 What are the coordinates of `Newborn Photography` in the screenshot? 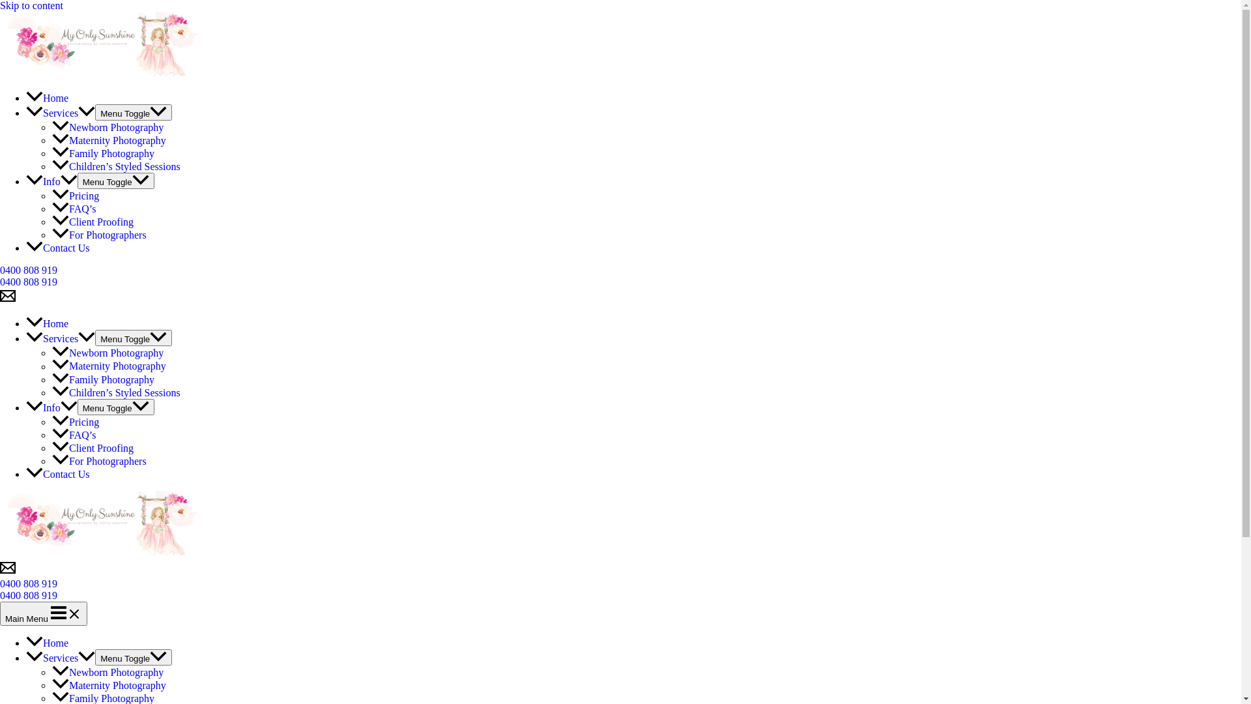 It's located at (108, 353).